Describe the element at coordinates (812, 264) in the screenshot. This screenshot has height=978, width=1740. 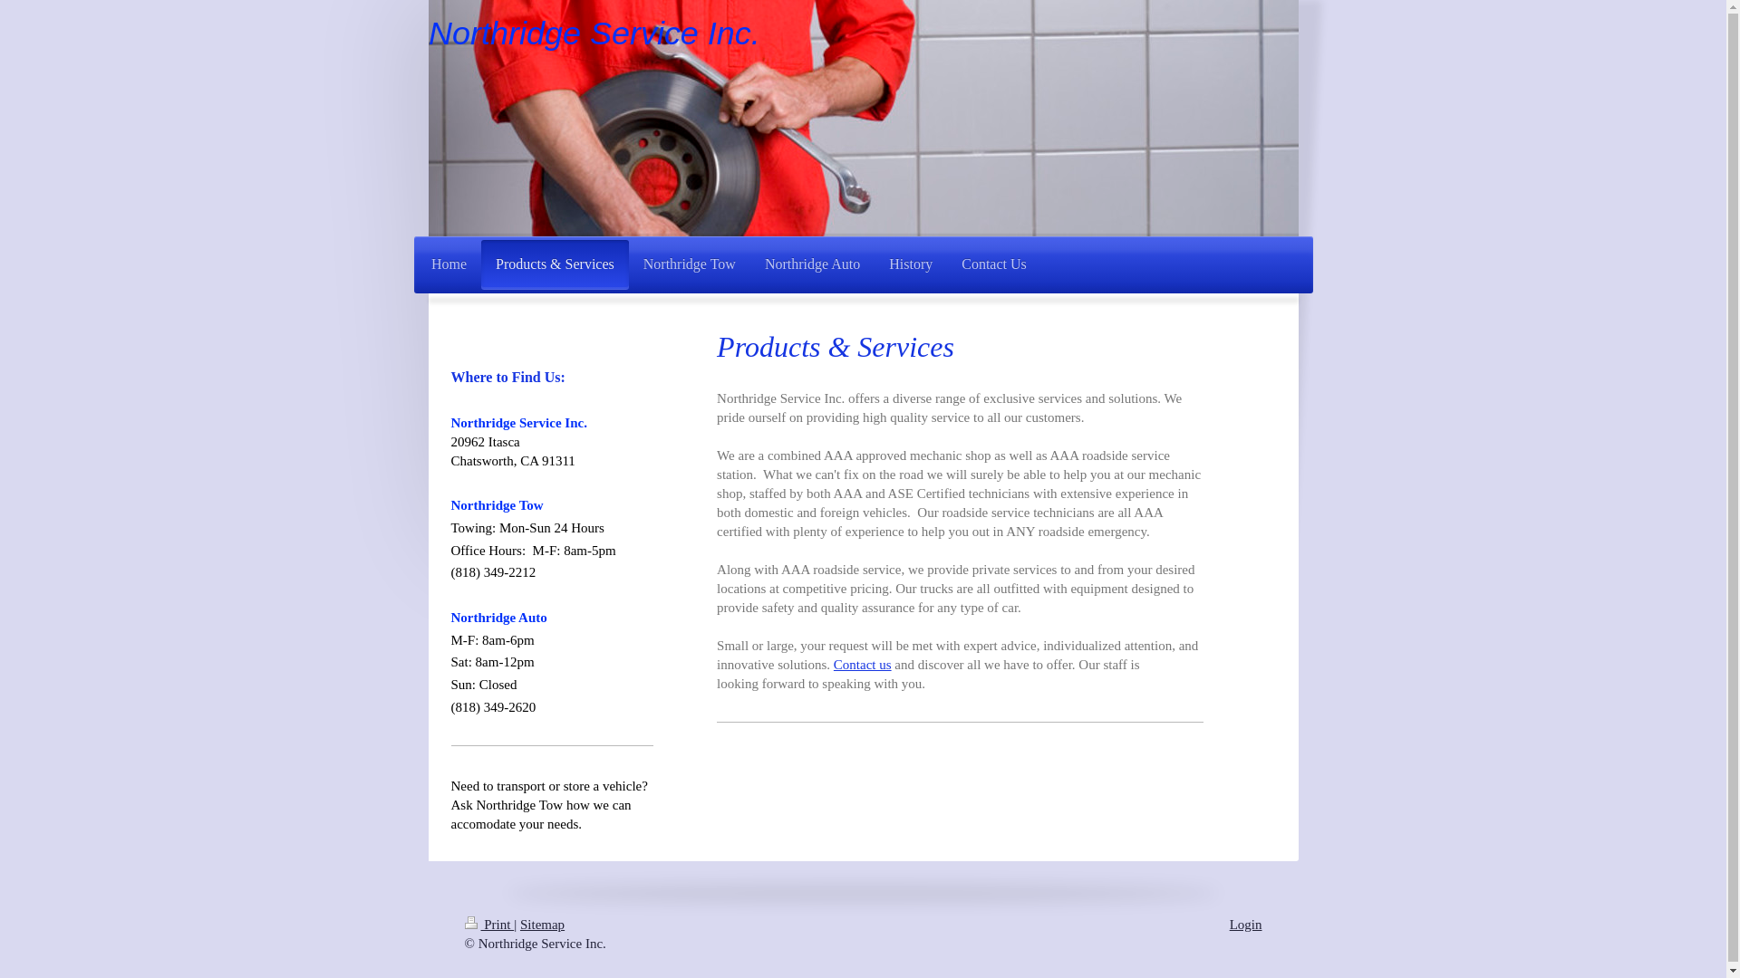
I see `Northridge Auto` at that location.